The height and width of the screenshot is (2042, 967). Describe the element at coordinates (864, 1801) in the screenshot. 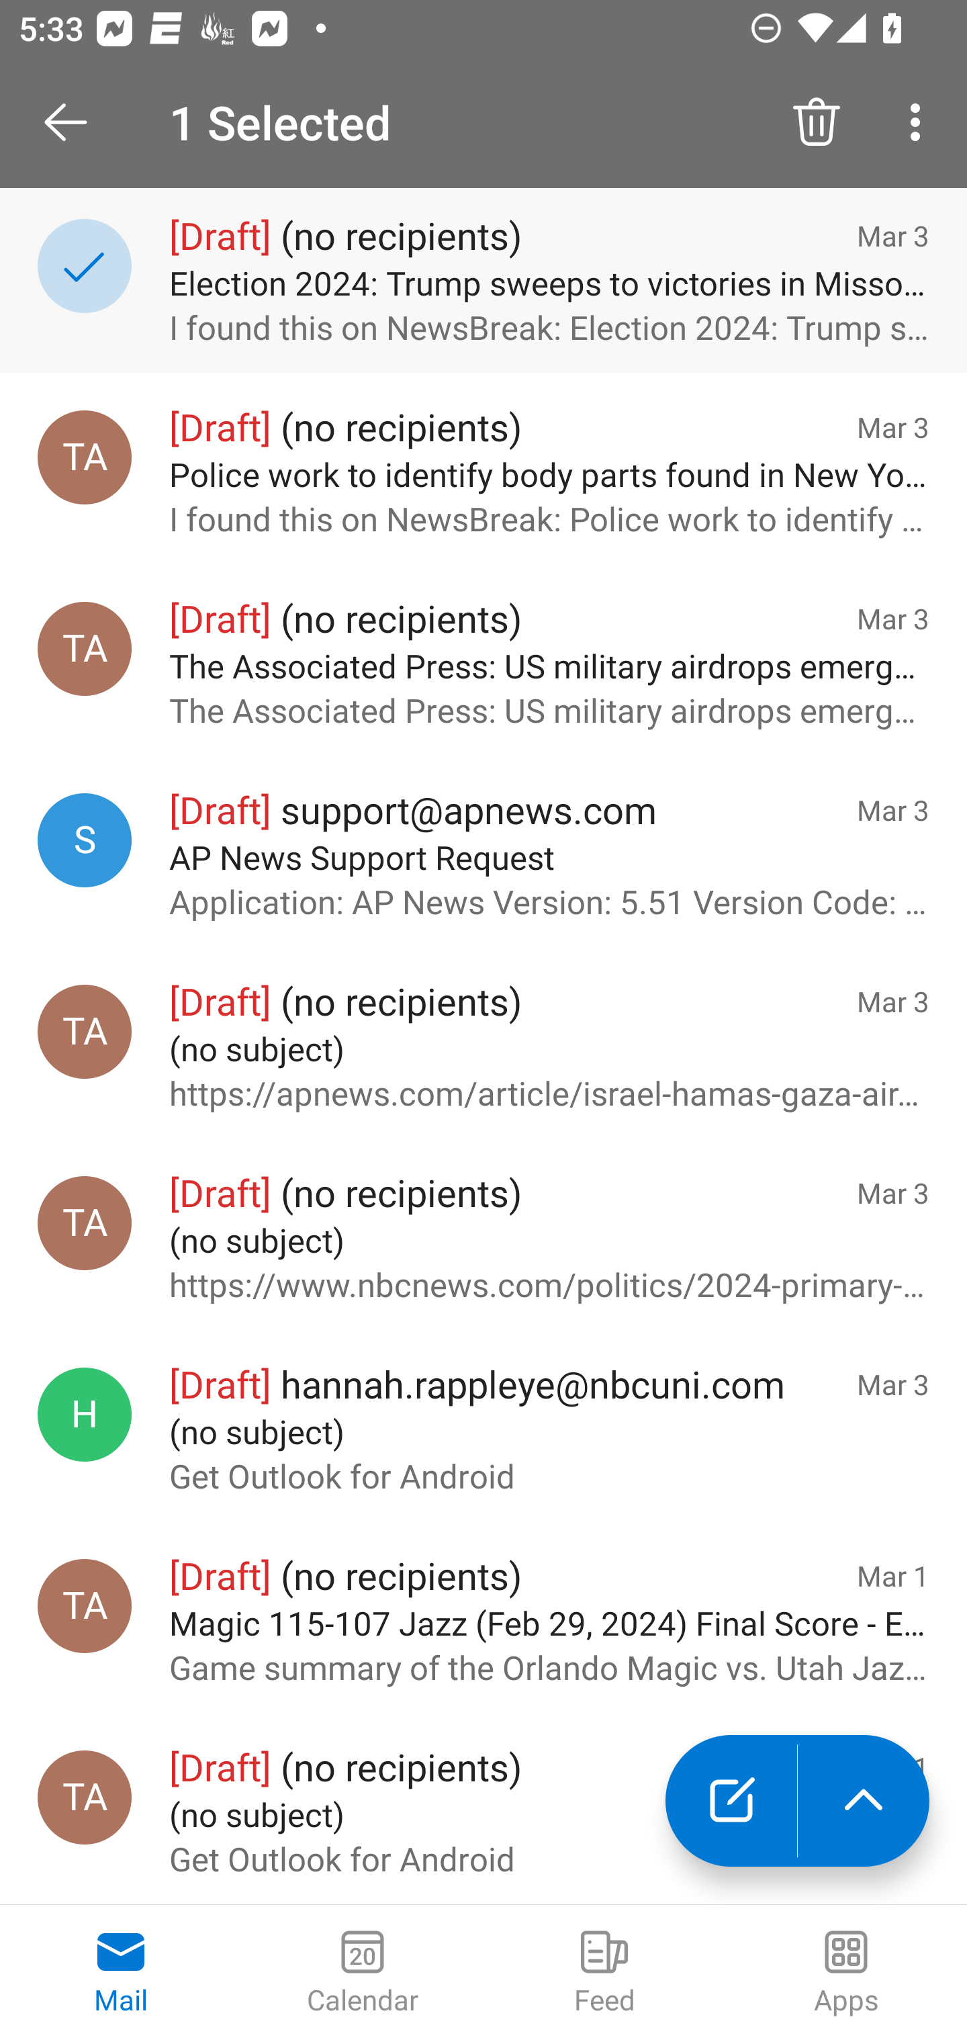

I see `launch the extended action menu` at that location.